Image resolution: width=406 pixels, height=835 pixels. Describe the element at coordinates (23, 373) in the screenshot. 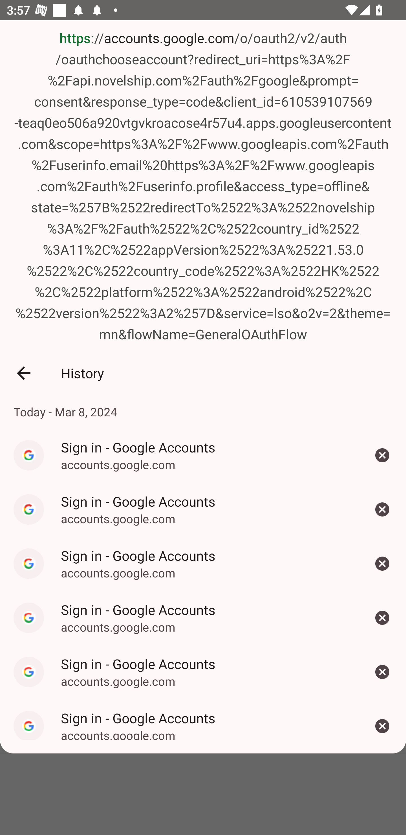

I see `Back` at that location.